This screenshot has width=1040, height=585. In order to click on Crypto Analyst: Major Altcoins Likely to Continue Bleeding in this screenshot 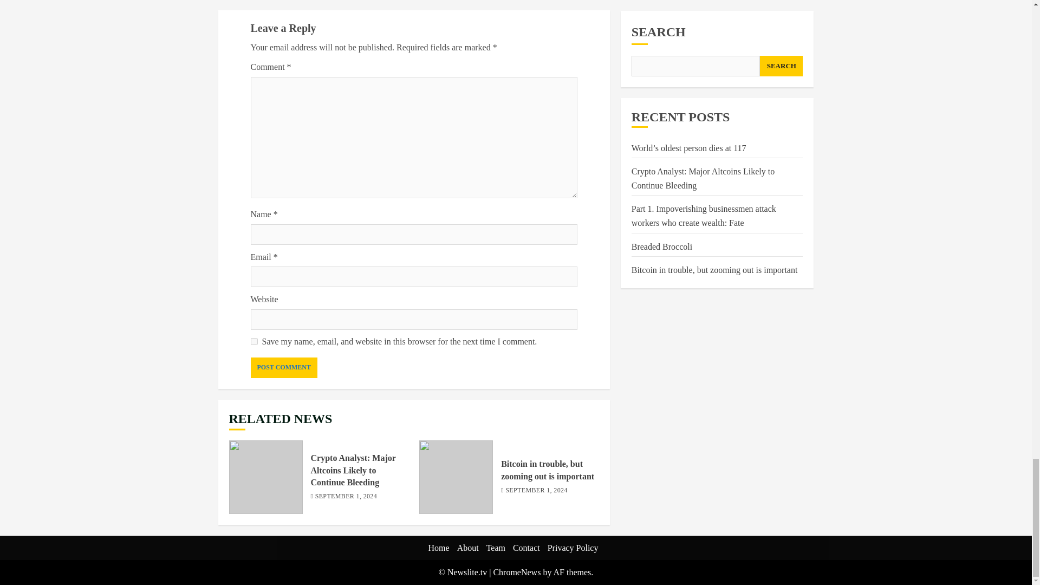, I will do `click(353, 470)`.